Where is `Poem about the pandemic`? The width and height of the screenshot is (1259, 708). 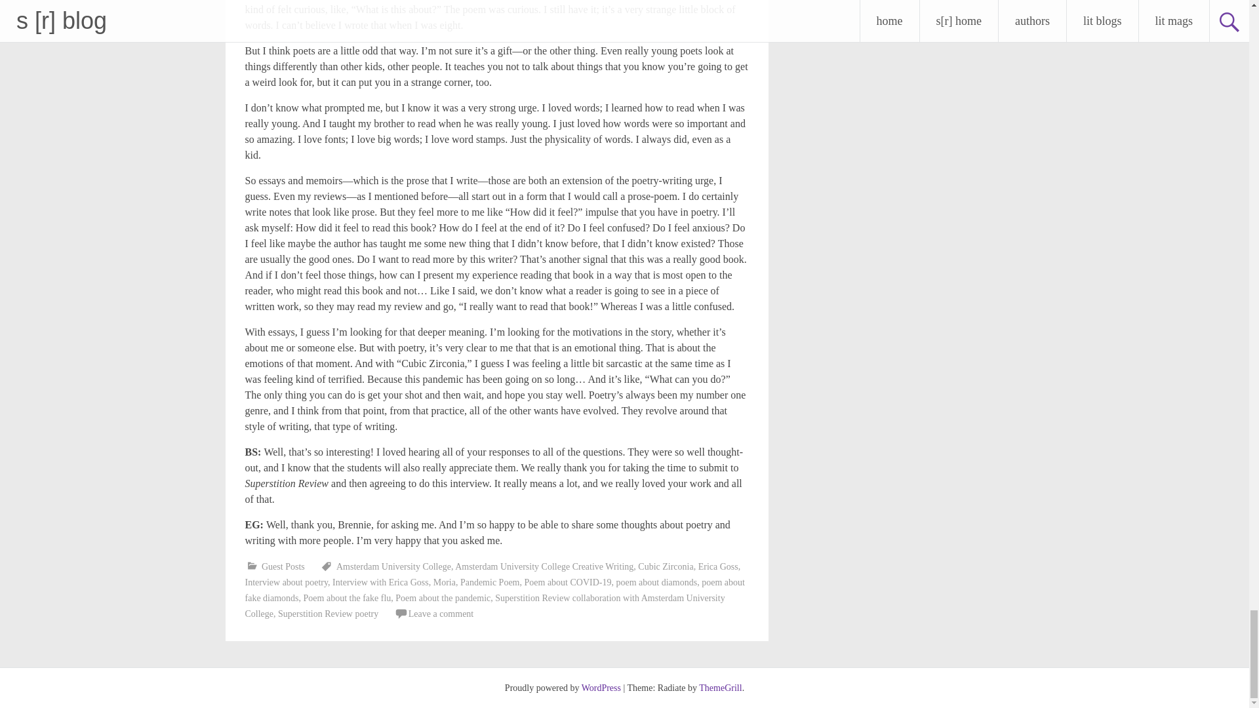
Poem about the pandemic is located at coordinates (443, 598).